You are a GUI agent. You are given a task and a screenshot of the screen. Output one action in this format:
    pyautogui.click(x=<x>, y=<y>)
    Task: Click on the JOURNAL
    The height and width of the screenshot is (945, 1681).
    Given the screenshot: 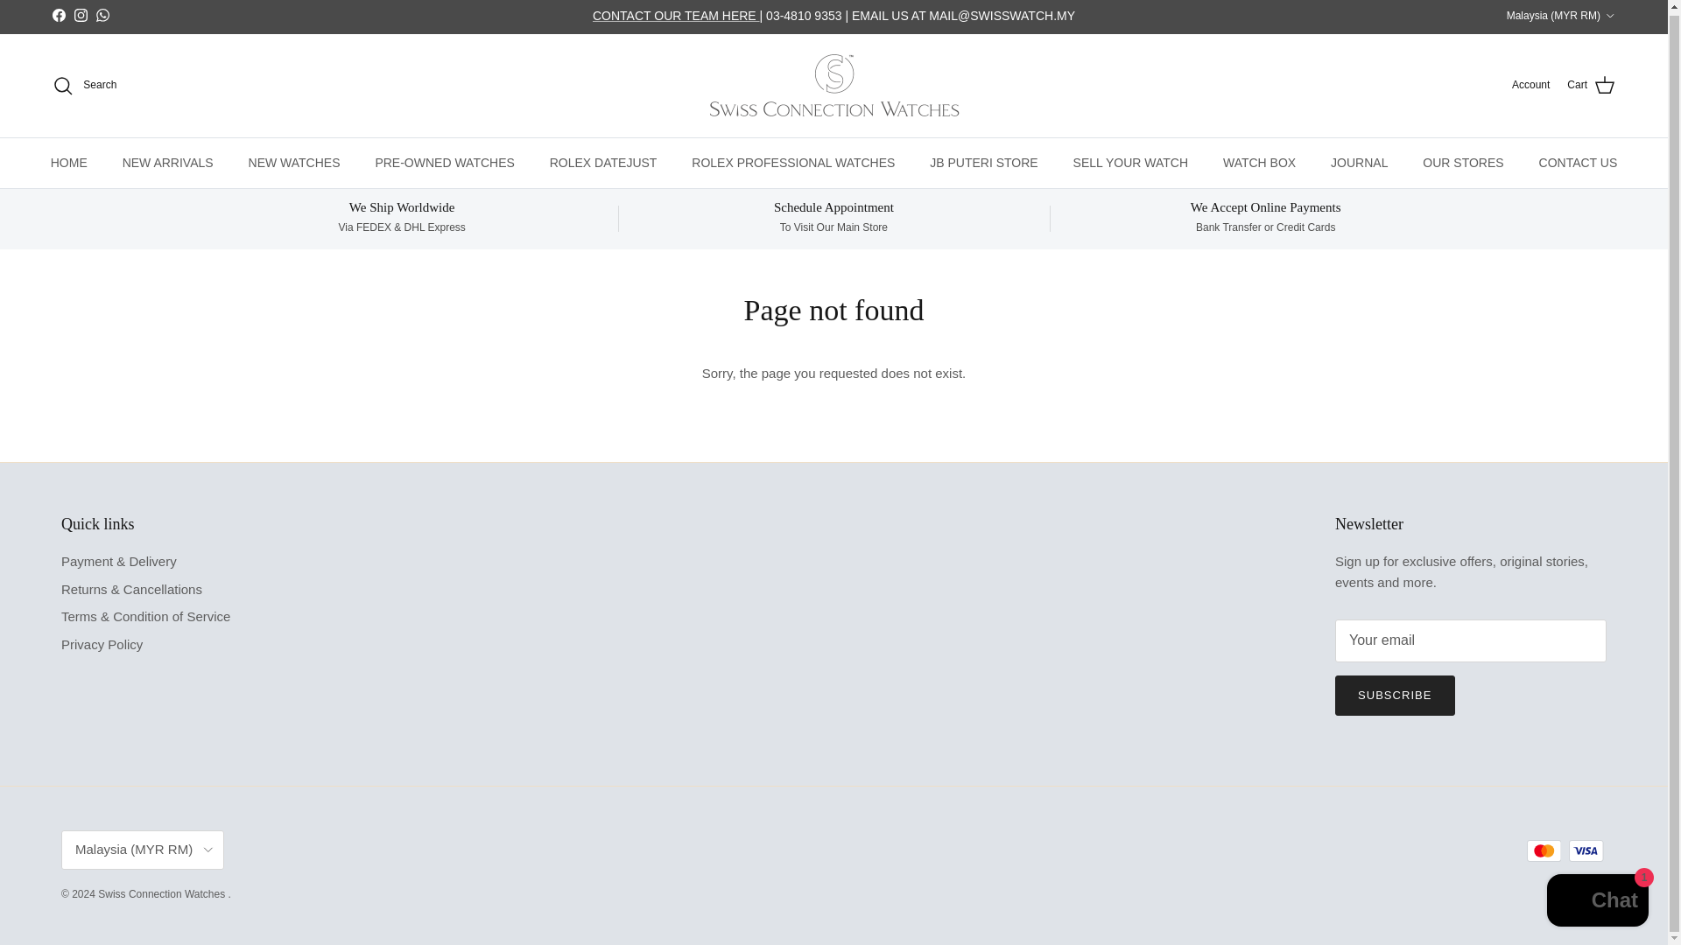 What is the action you would take?
    pyautogui.click(x=1359, y=163)
    